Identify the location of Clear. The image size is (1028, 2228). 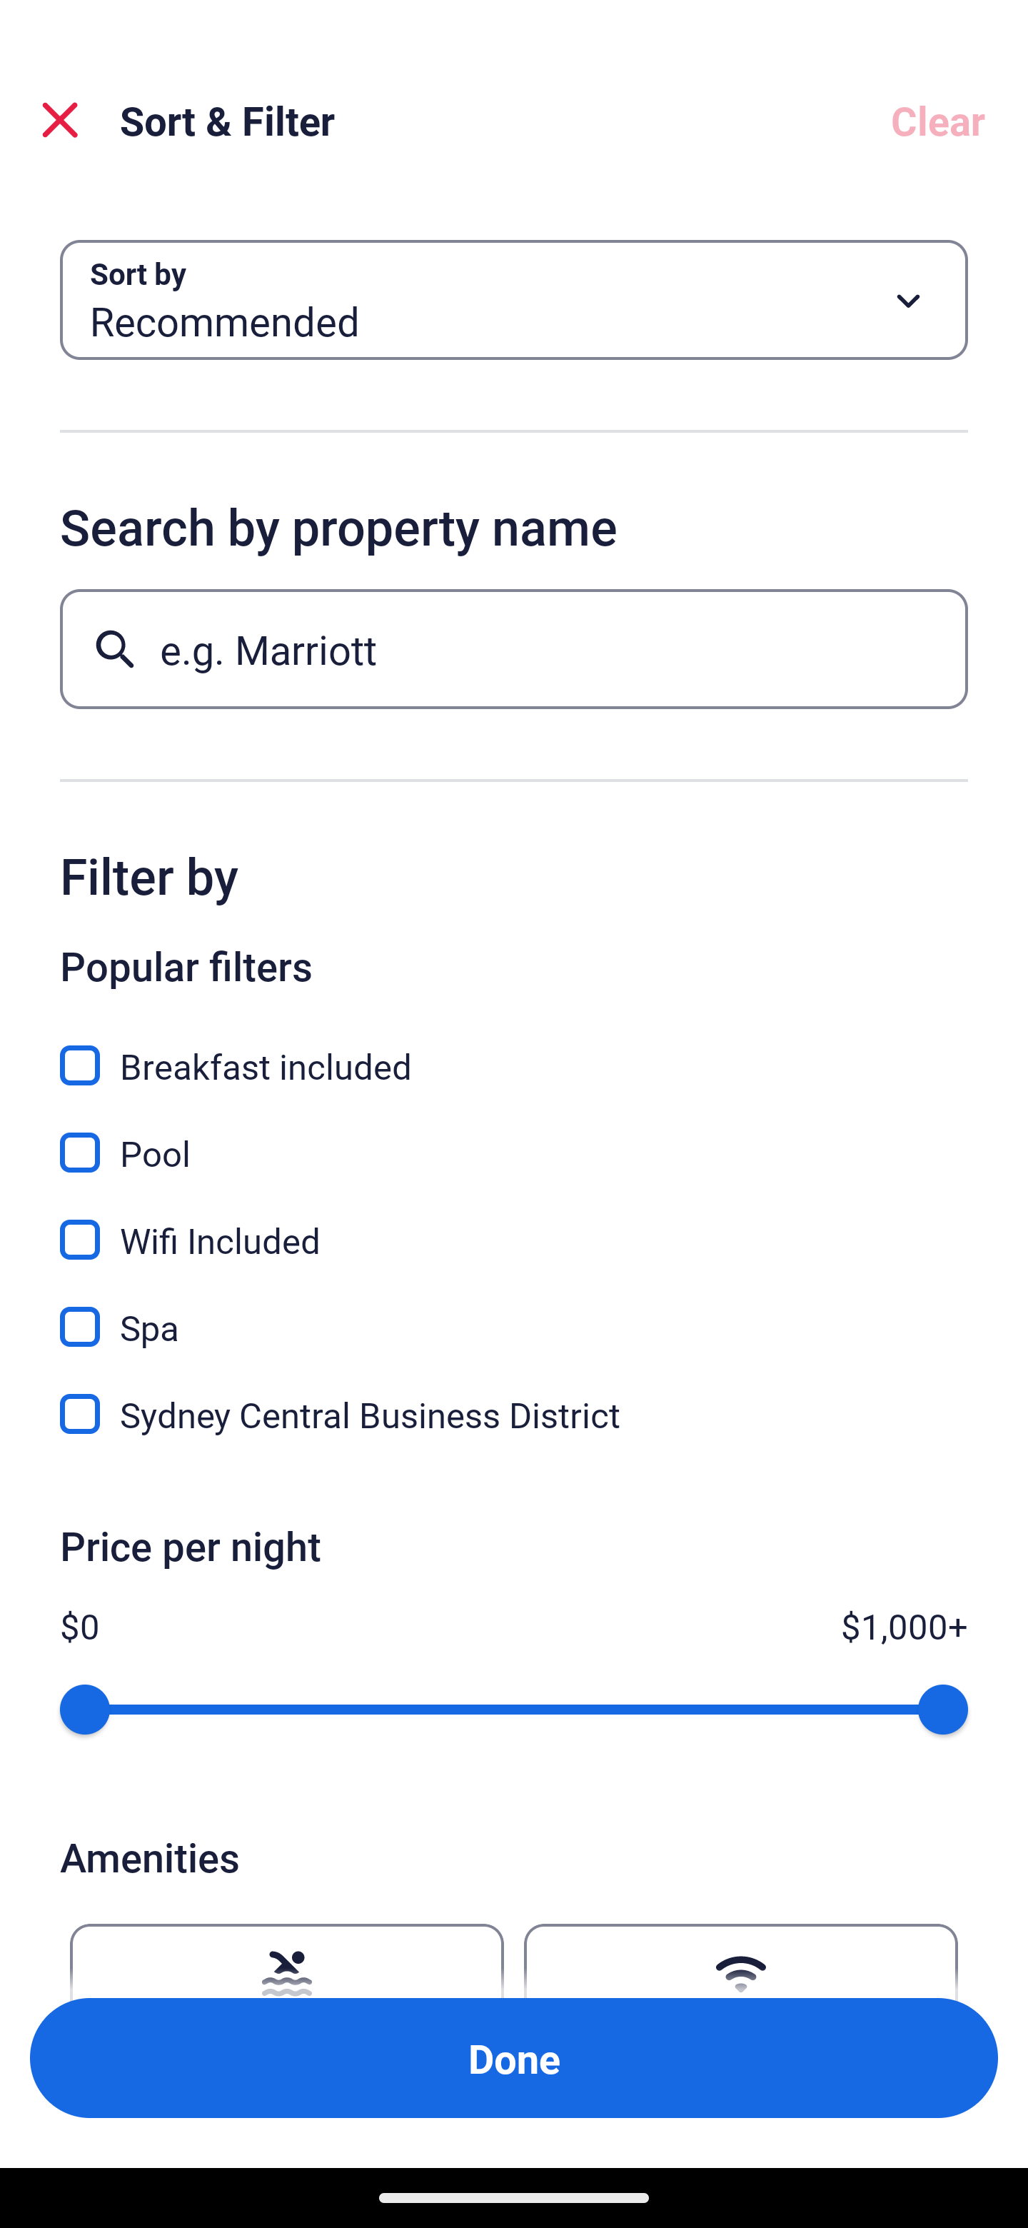
(938, 120).